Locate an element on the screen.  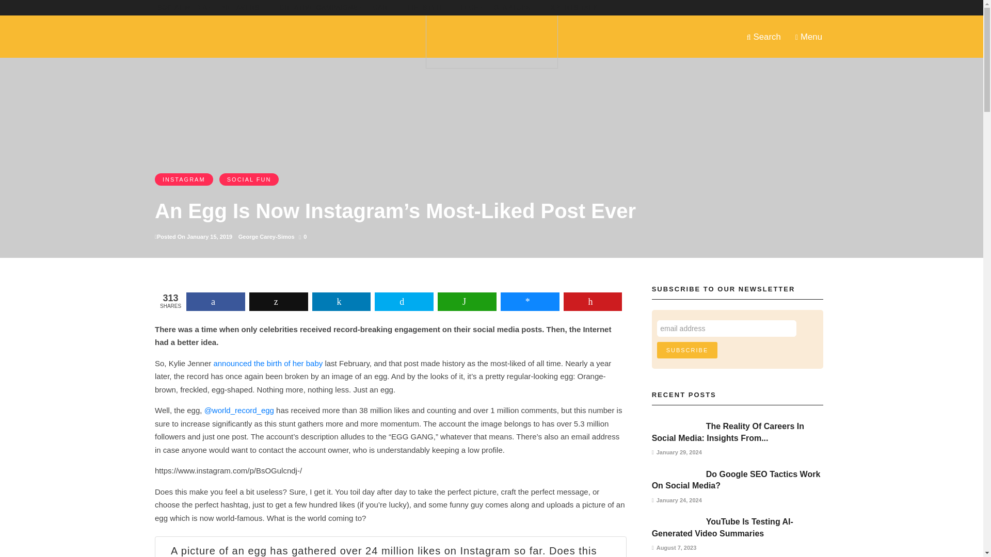
George Carey-Simos is located at coordinates (266, 236).